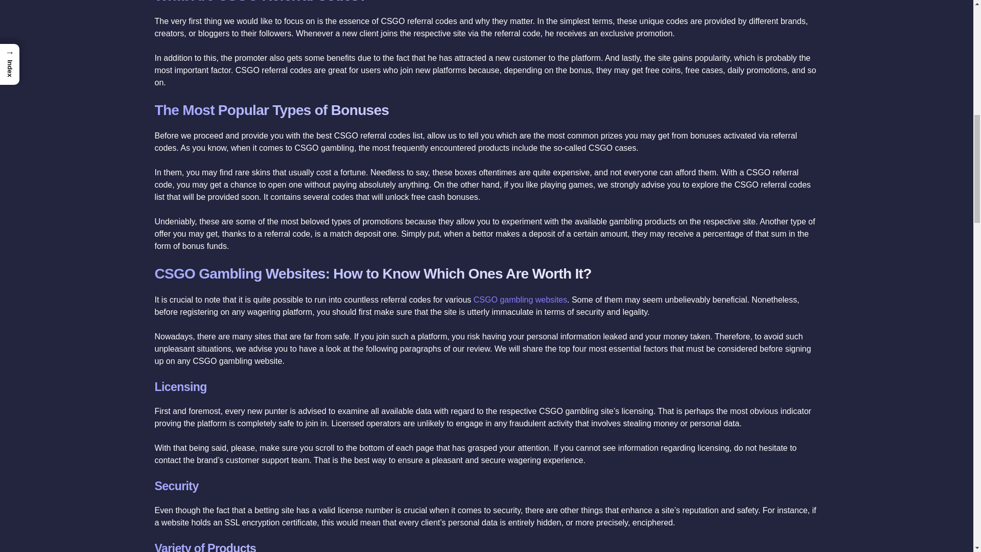 The height and width of the screenshot is (552, 981). What do you see at coordinates (520, 300) in the screenshot?
I see `CSGO gambling websites` at bounding box center [520, 300].